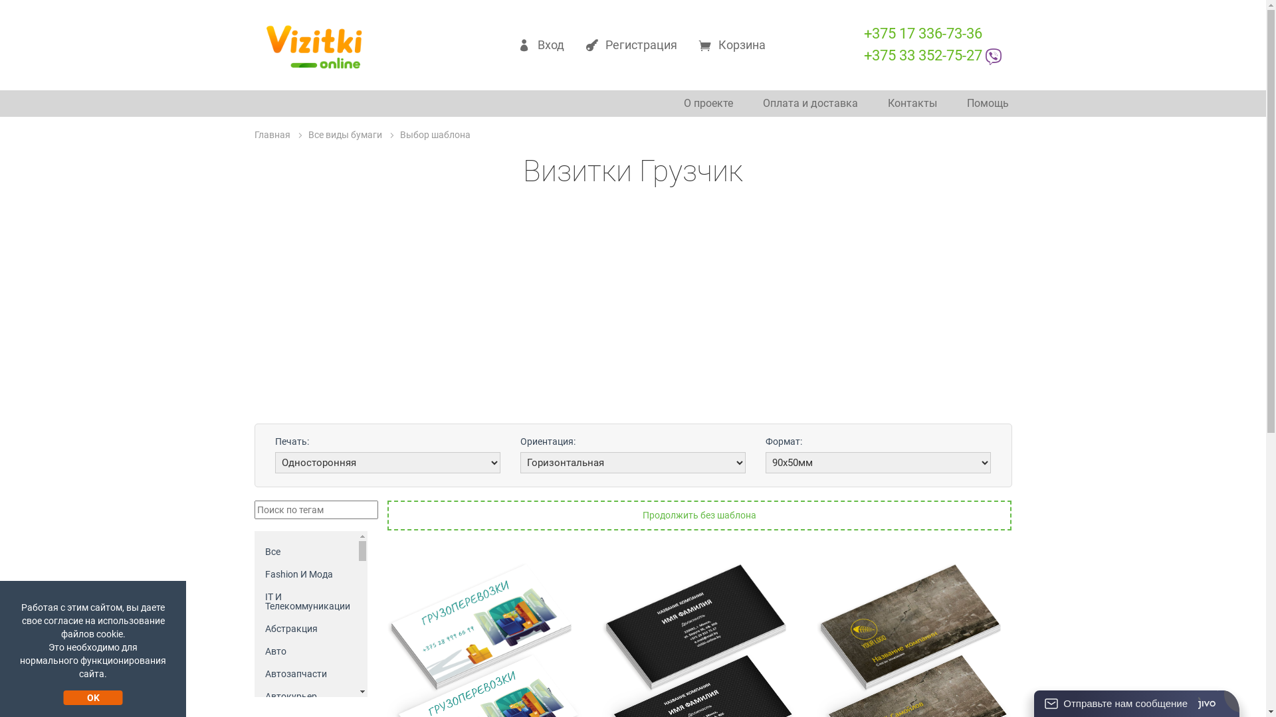  I want to click on +375 33 352-75-27, so click(932, 56).